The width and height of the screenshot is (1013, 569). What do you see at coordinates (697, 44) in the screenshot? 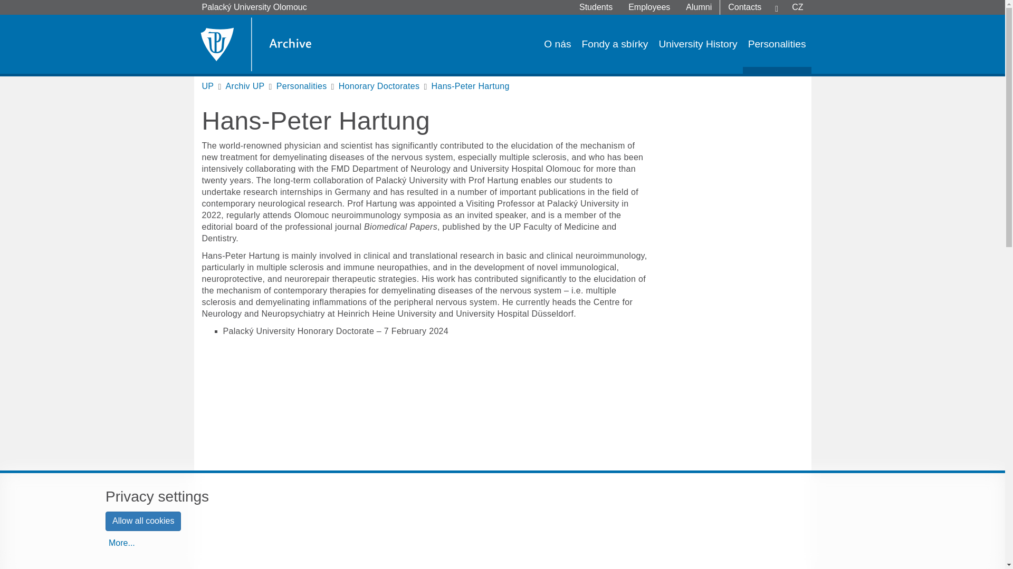
I see `University History` at bounding box center [697, 44].